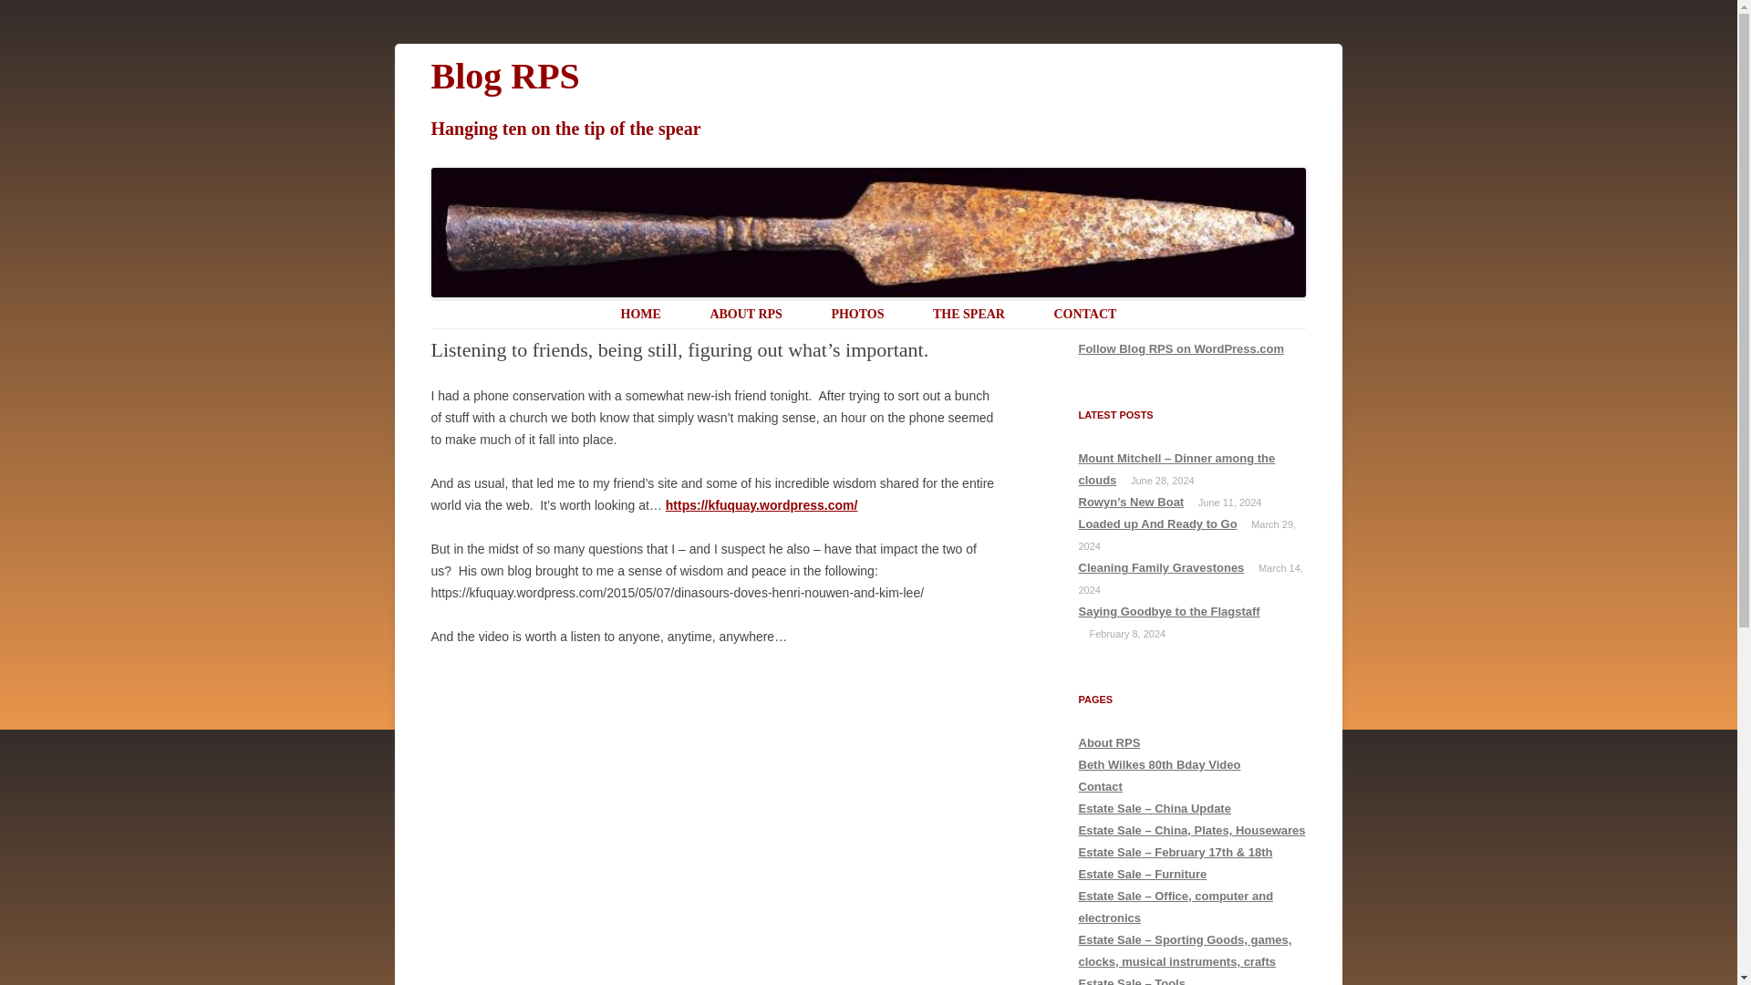 This screenshot has height=985, width=1751. Describe the element at coordinates (505, 77) in the screenshot. I see `Blog RPS` at that location.